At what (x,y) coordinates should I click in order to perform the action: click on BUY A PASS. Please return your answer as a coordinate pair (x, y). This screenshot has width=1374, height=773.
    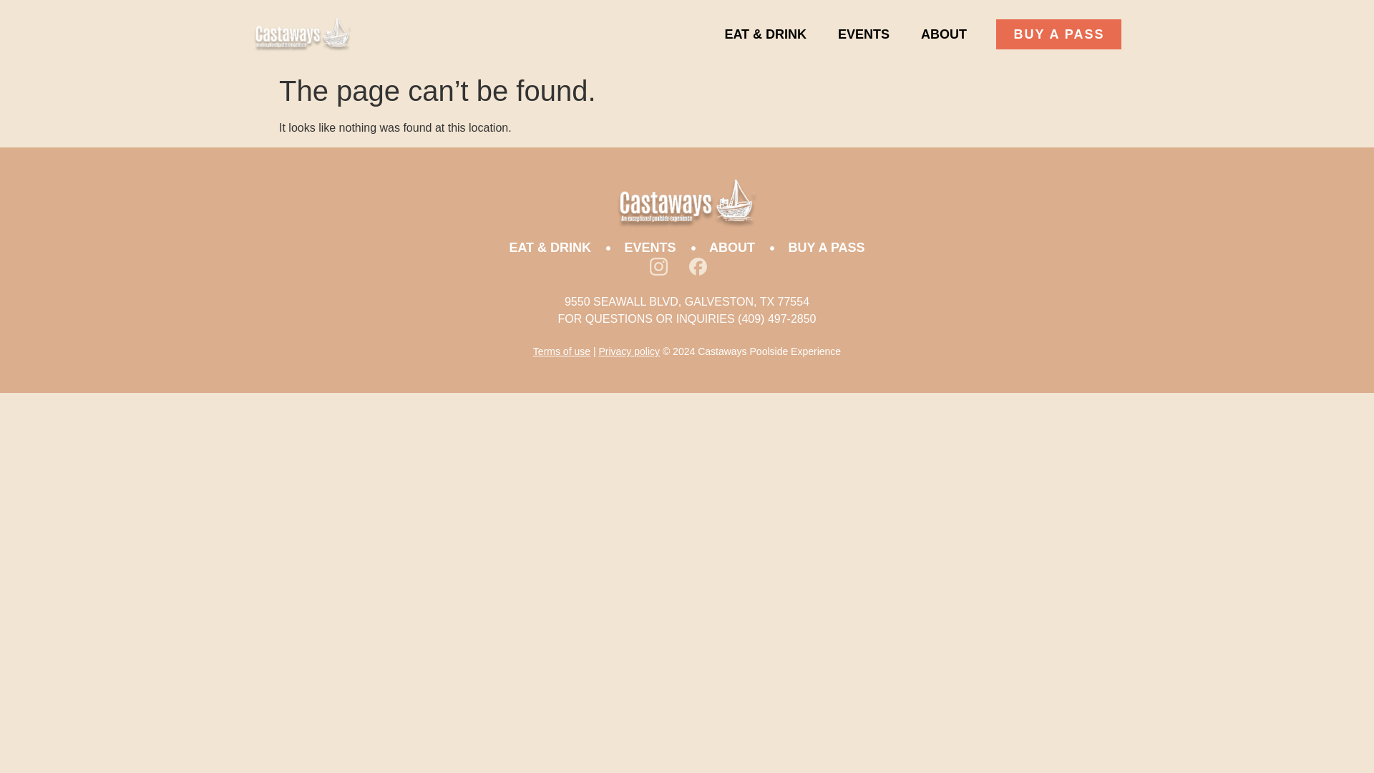
    Looking at the image, I should click on (817, 248).